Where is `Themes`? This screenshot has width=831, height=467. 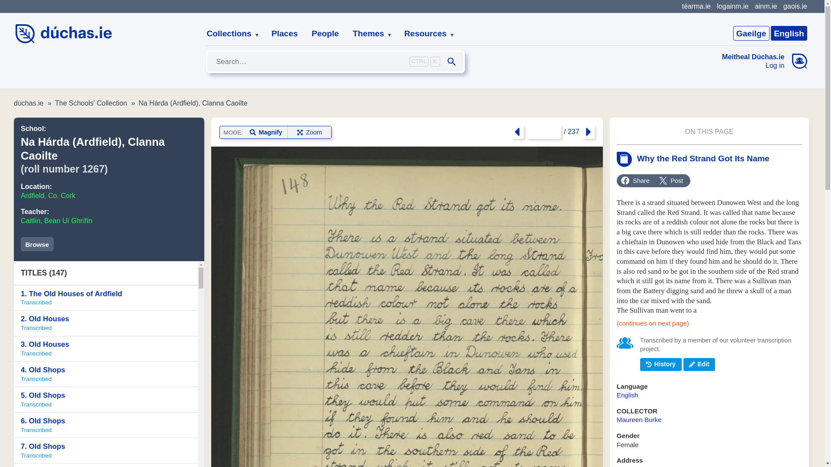
Themes is located at coordinates (753, 65).